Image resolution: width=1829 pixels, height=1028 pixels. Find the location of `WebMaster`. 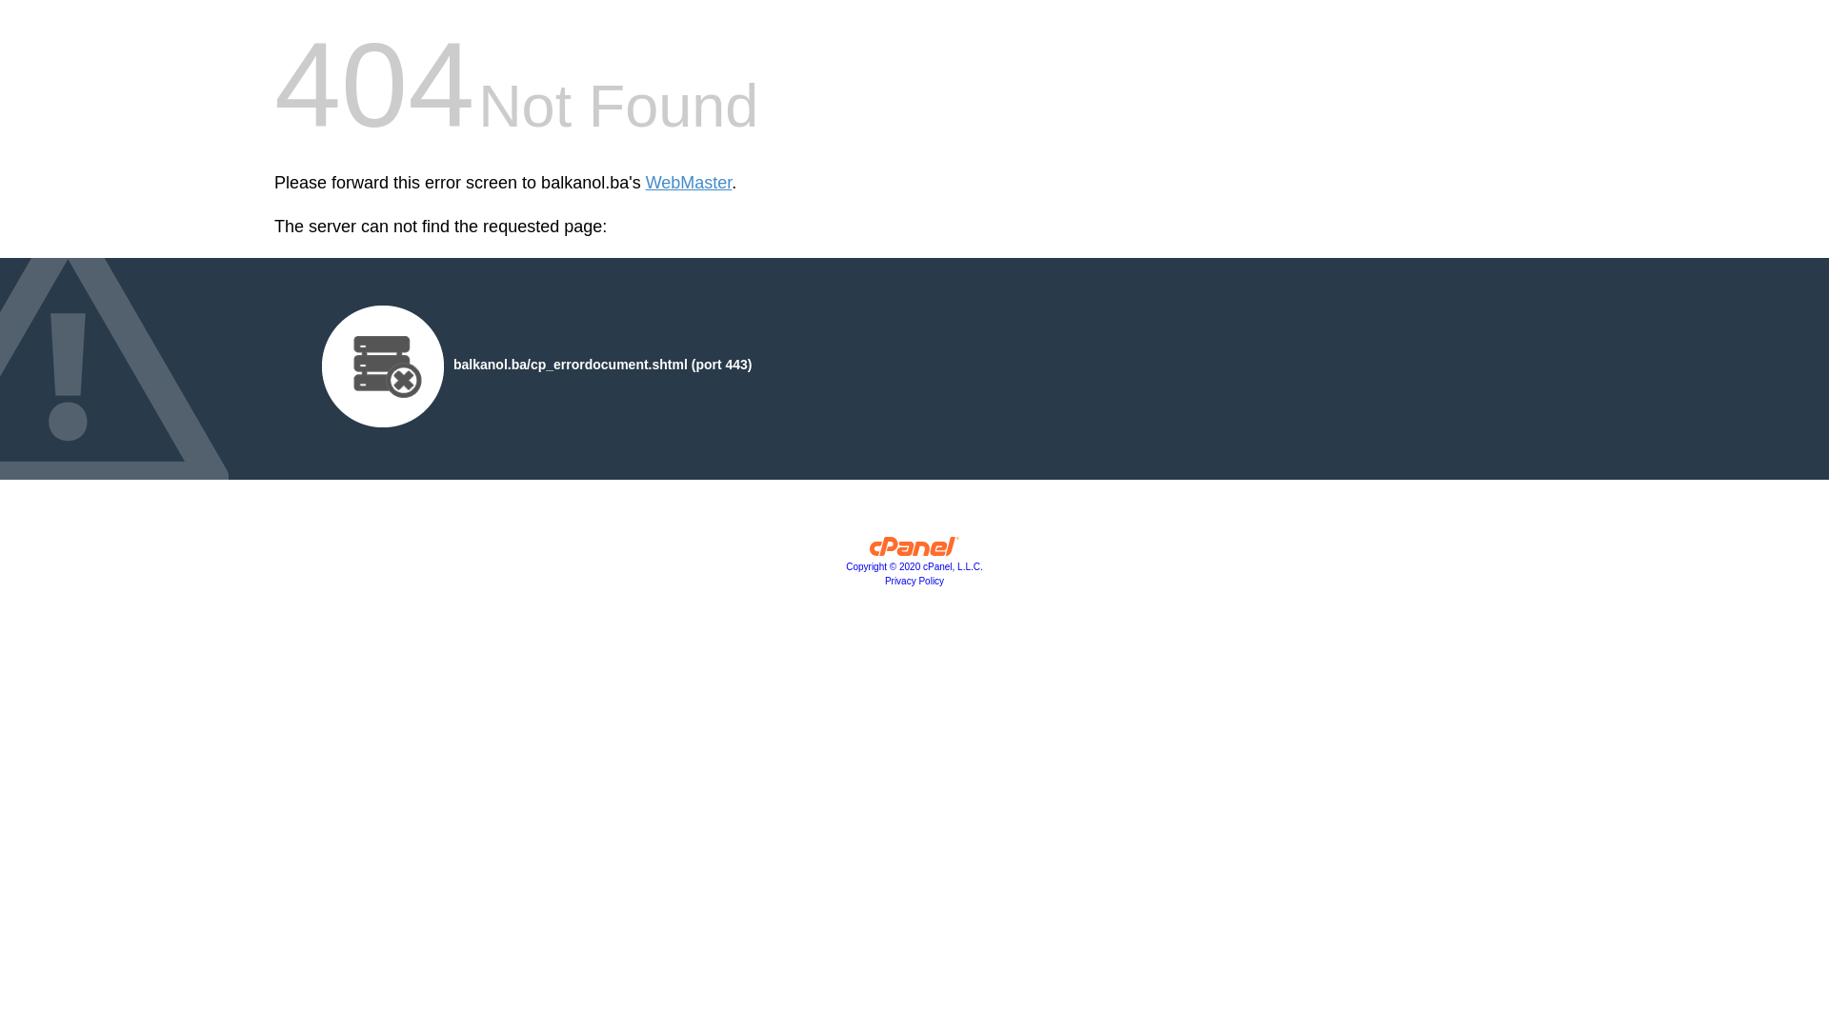

WebMaster is located at coordinates (690, 183).